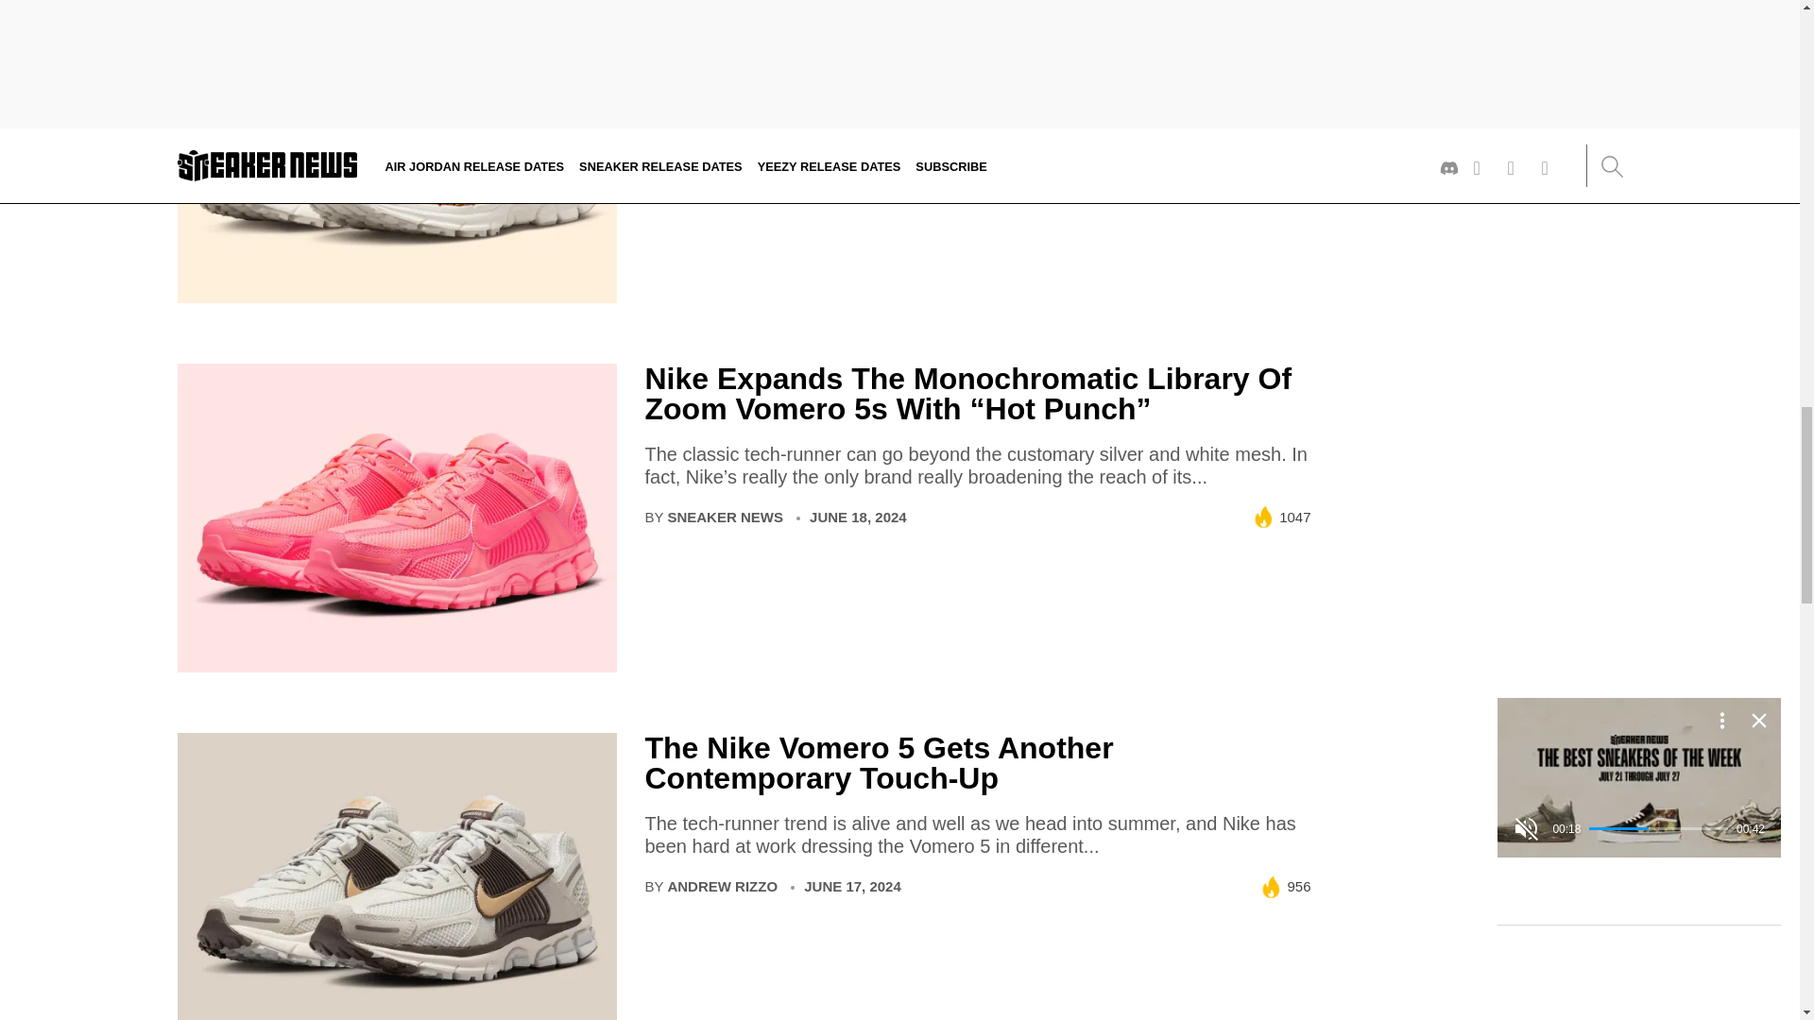  I want to click on SNEAKER NEWS, so click(726, 517).